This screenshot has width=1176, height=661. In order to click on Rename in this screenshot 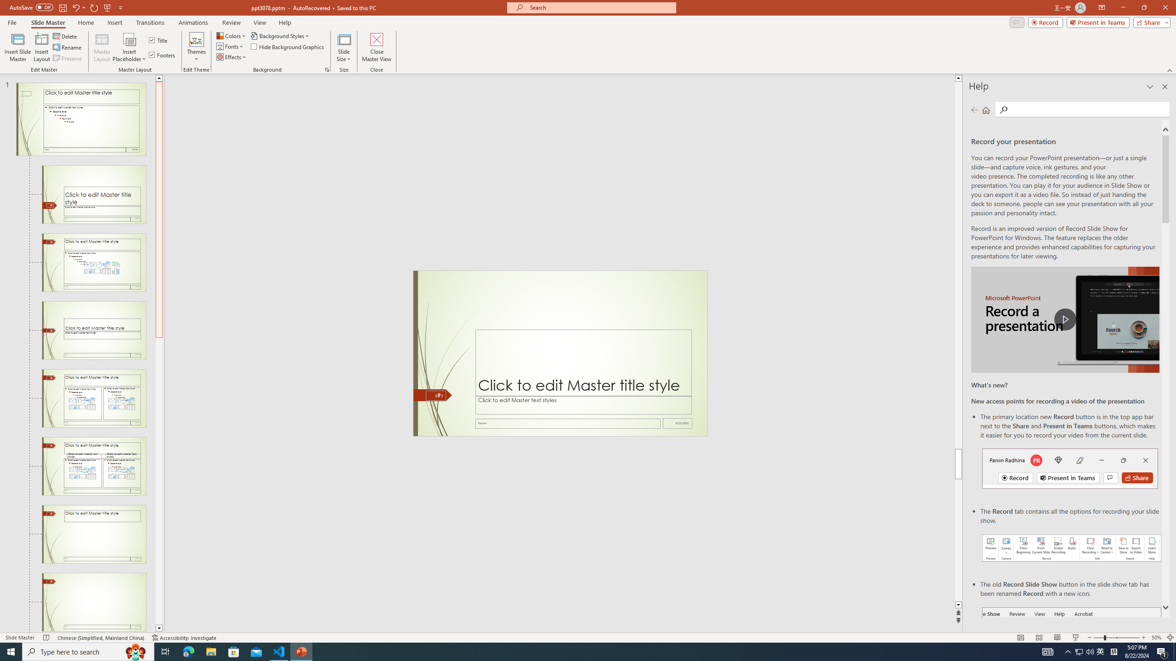, I will do `click(68, 48)`.